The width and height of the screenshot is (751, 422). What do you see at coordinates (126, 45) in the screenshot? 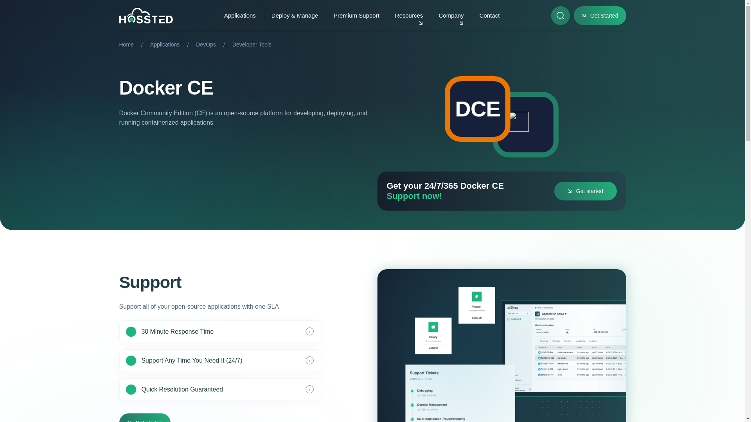
I see `Home` at bounding box center [126, 45].